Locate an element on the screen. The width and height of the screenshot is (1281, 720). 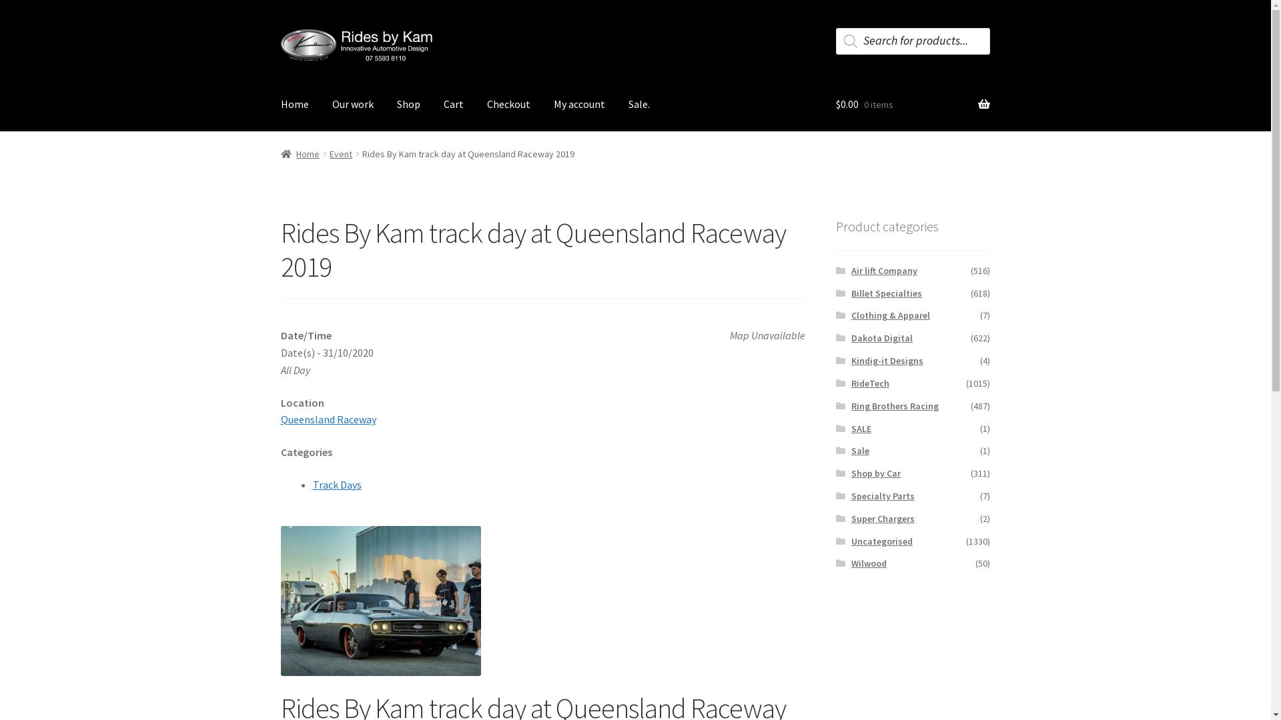
Event is located at coordinates (340, 154).